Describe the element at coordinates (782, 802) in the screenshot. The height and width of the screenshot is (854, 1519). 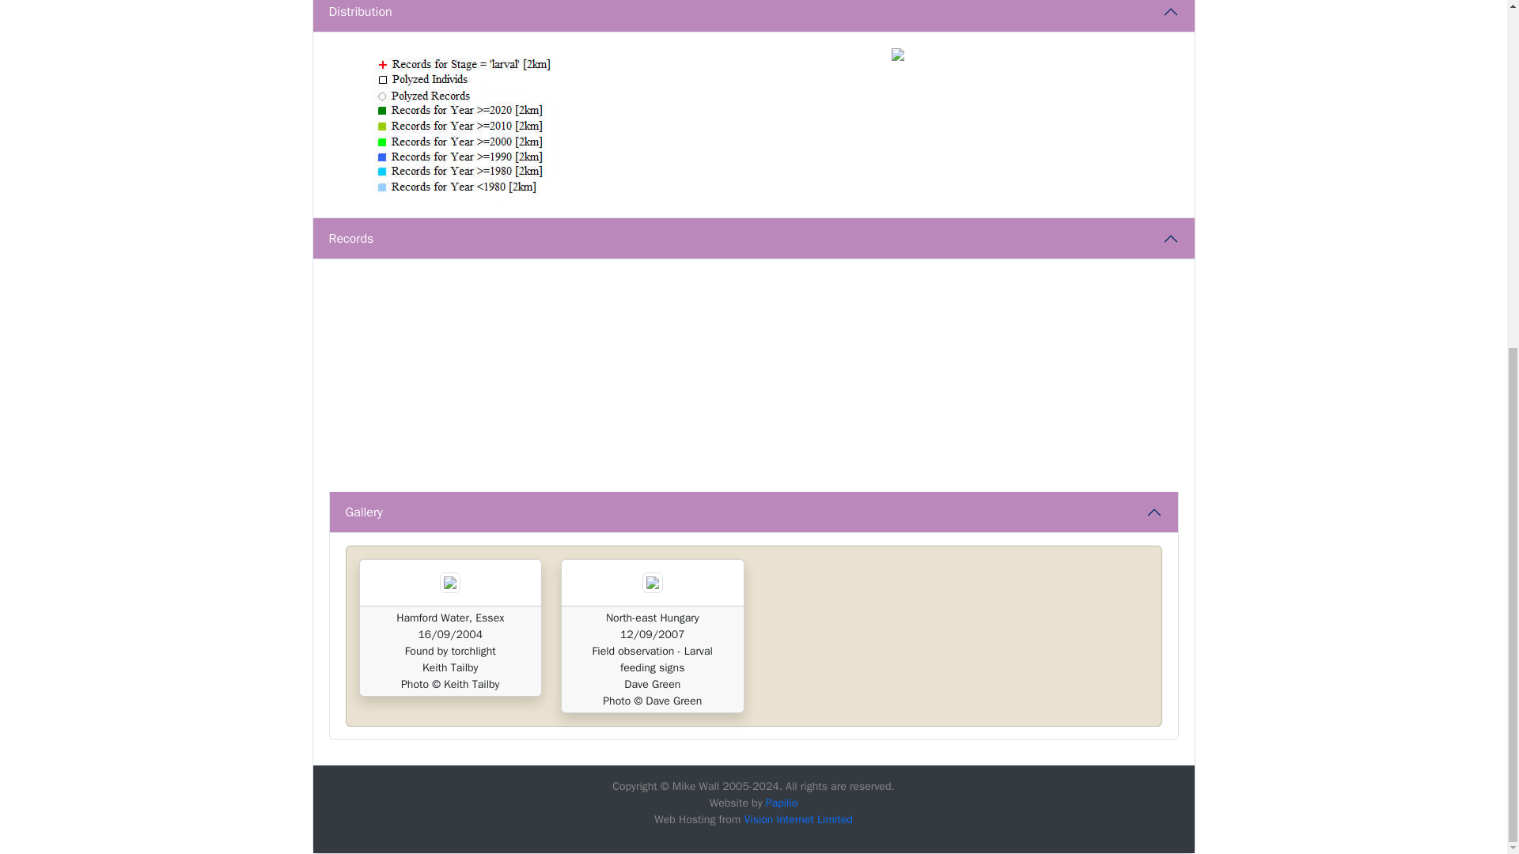
I see `Papilio` at that location.